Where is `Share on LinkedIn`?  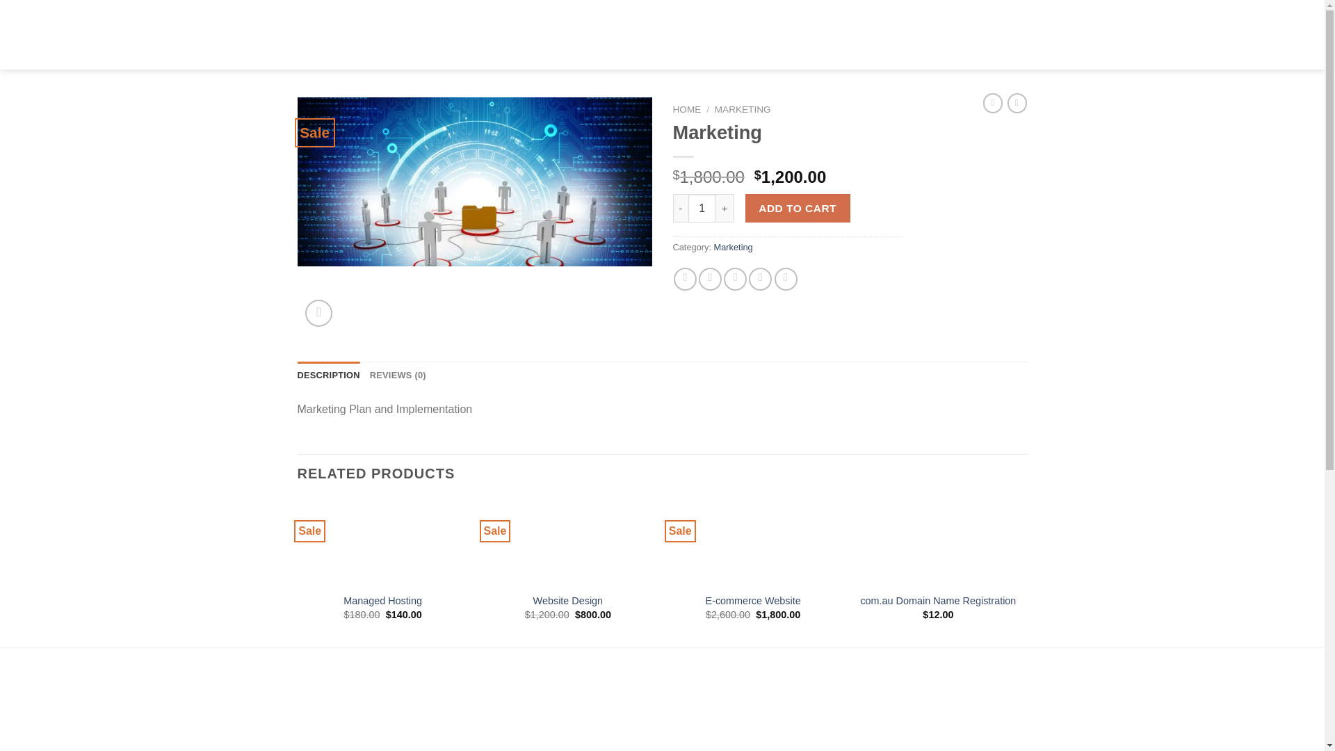 Share on LinkedIn is located at coordinates (786, 278).